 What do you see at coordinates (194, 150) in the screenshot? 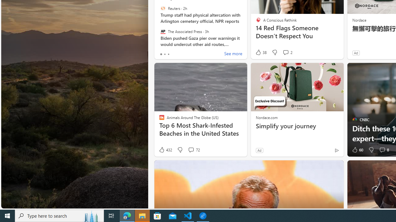
I see `View comments 72 Comment` at bounding box center [194, 150].